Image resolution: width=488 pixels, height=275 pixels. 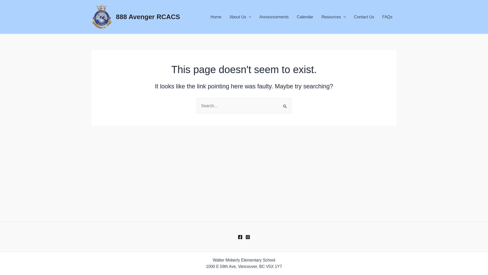 What do you see at coordinates (364, 17) in the screenshot?
I see `Contact Us` at bounding box center [364, 17].